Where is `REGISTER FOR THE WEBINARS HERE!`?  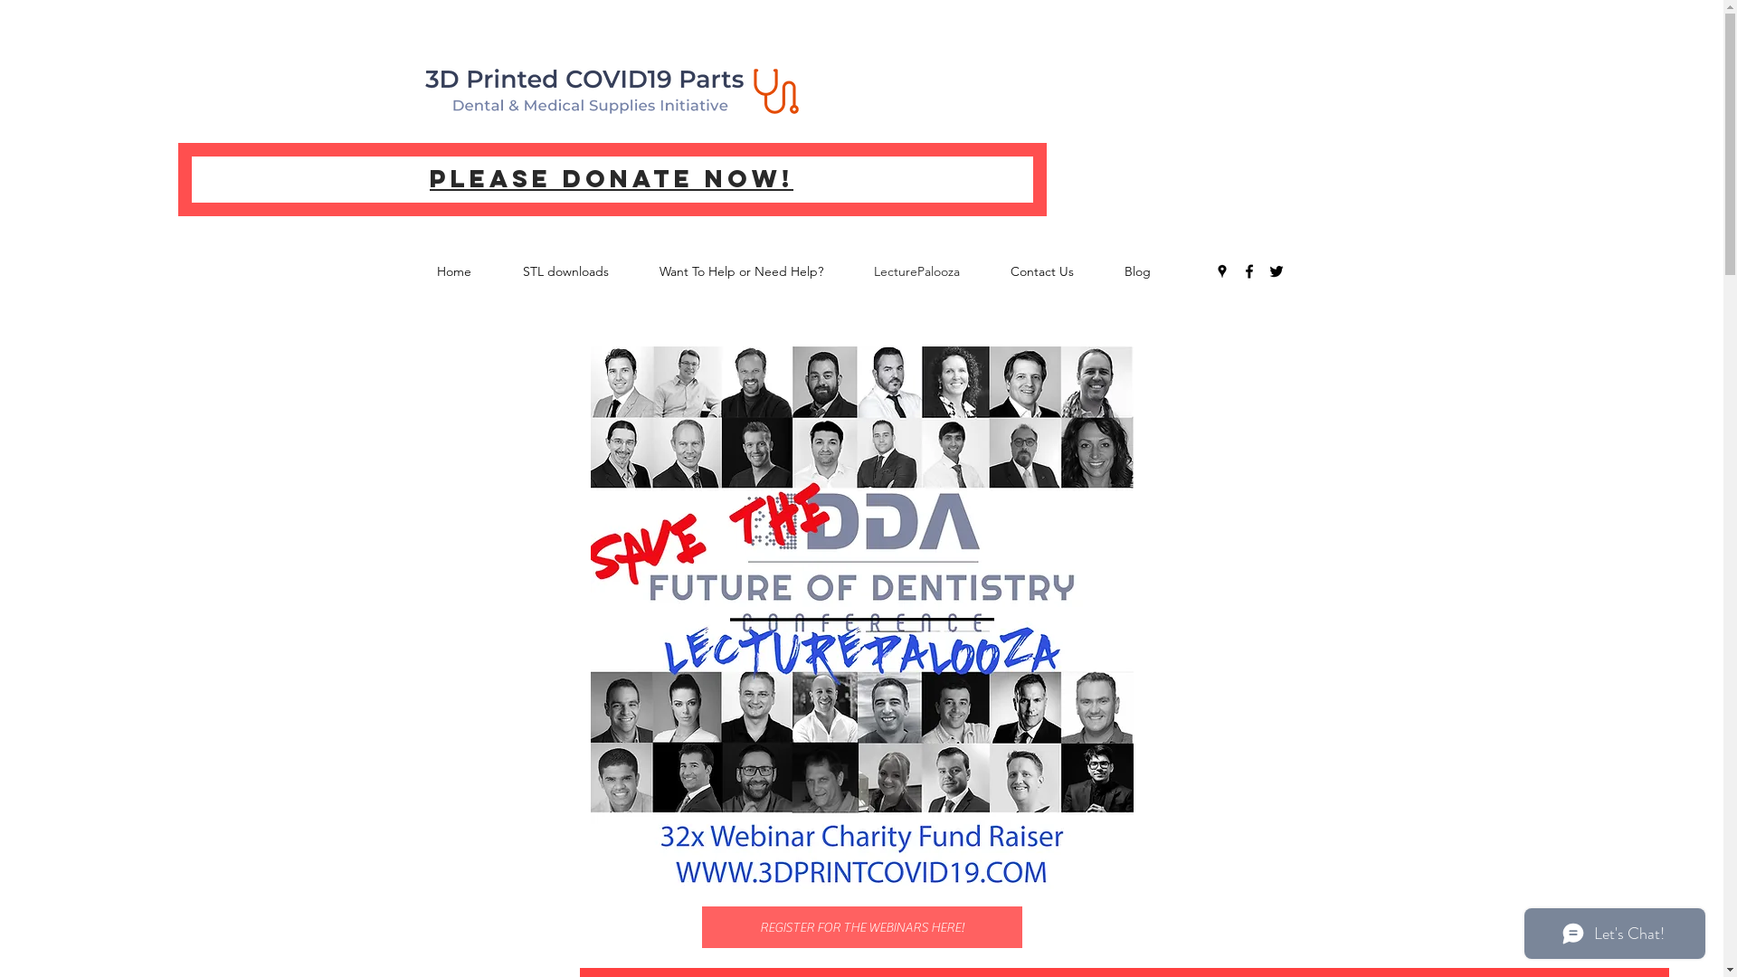
REGISTER FOR THE WEBINARS HERE! is located at coordinates (862, 927).